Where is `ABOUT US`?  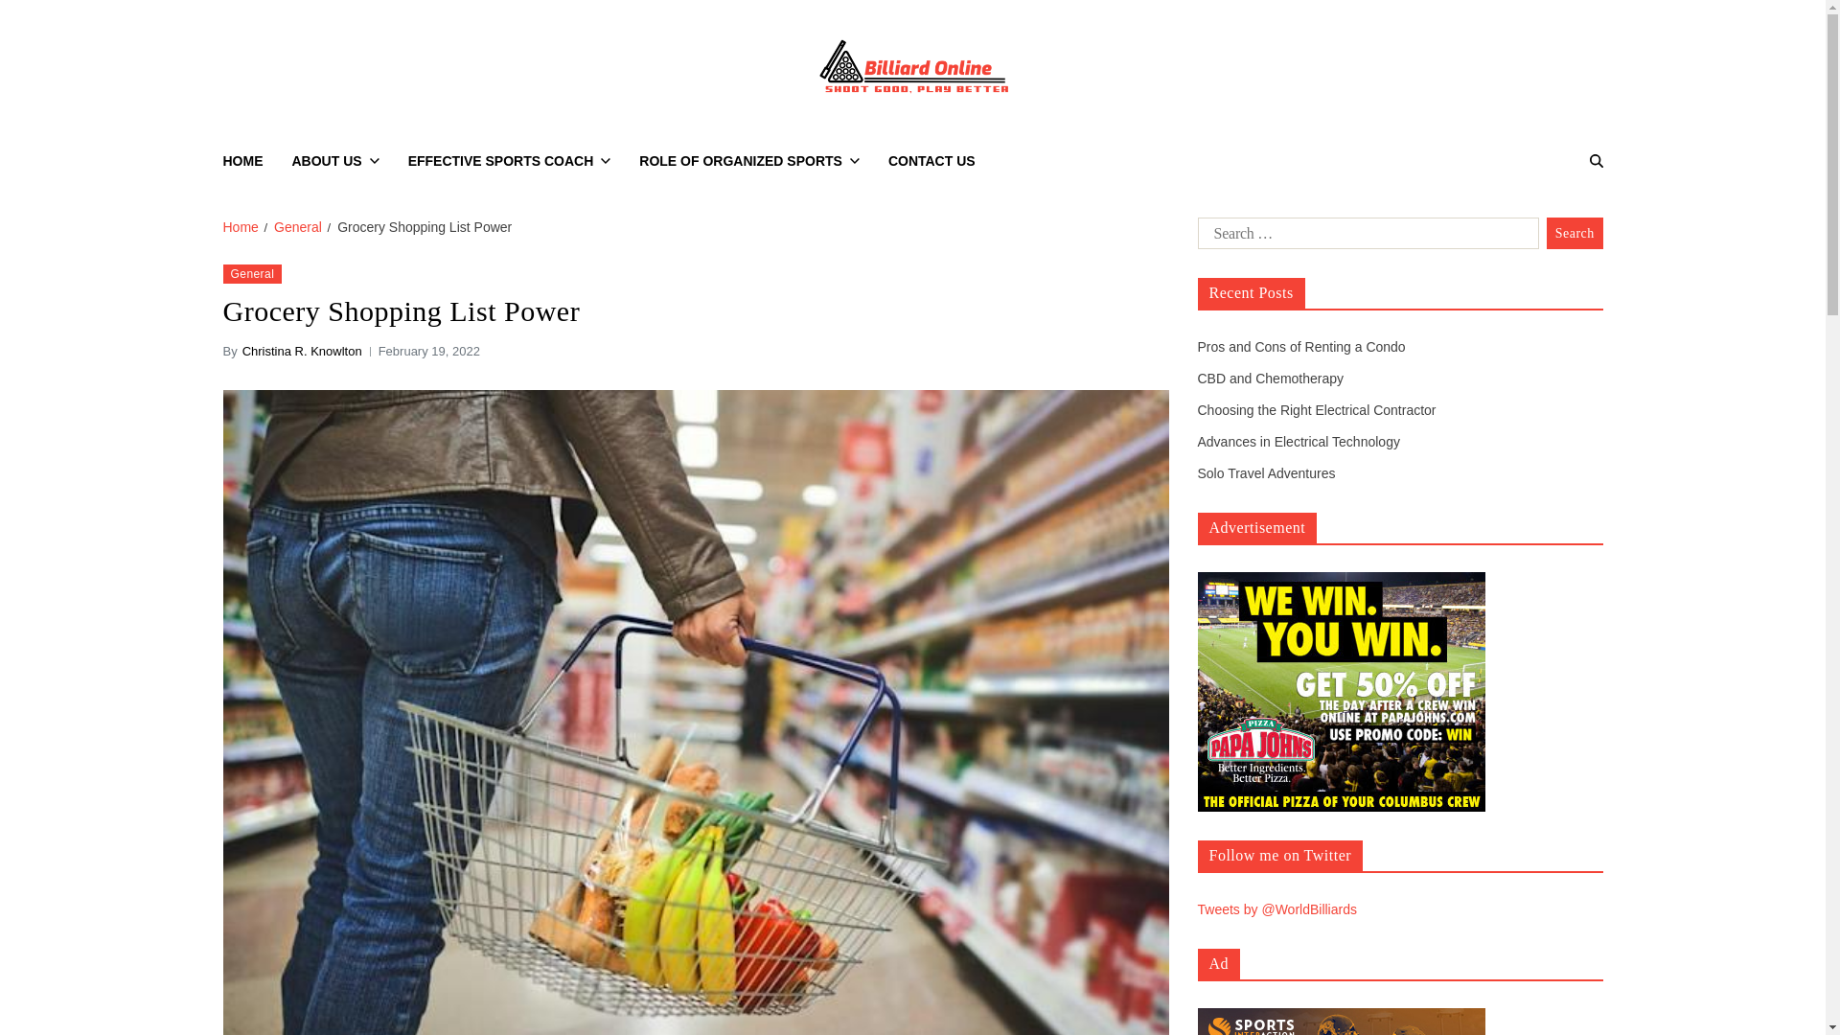
ABOUT US is located at coordinates (334, 161).